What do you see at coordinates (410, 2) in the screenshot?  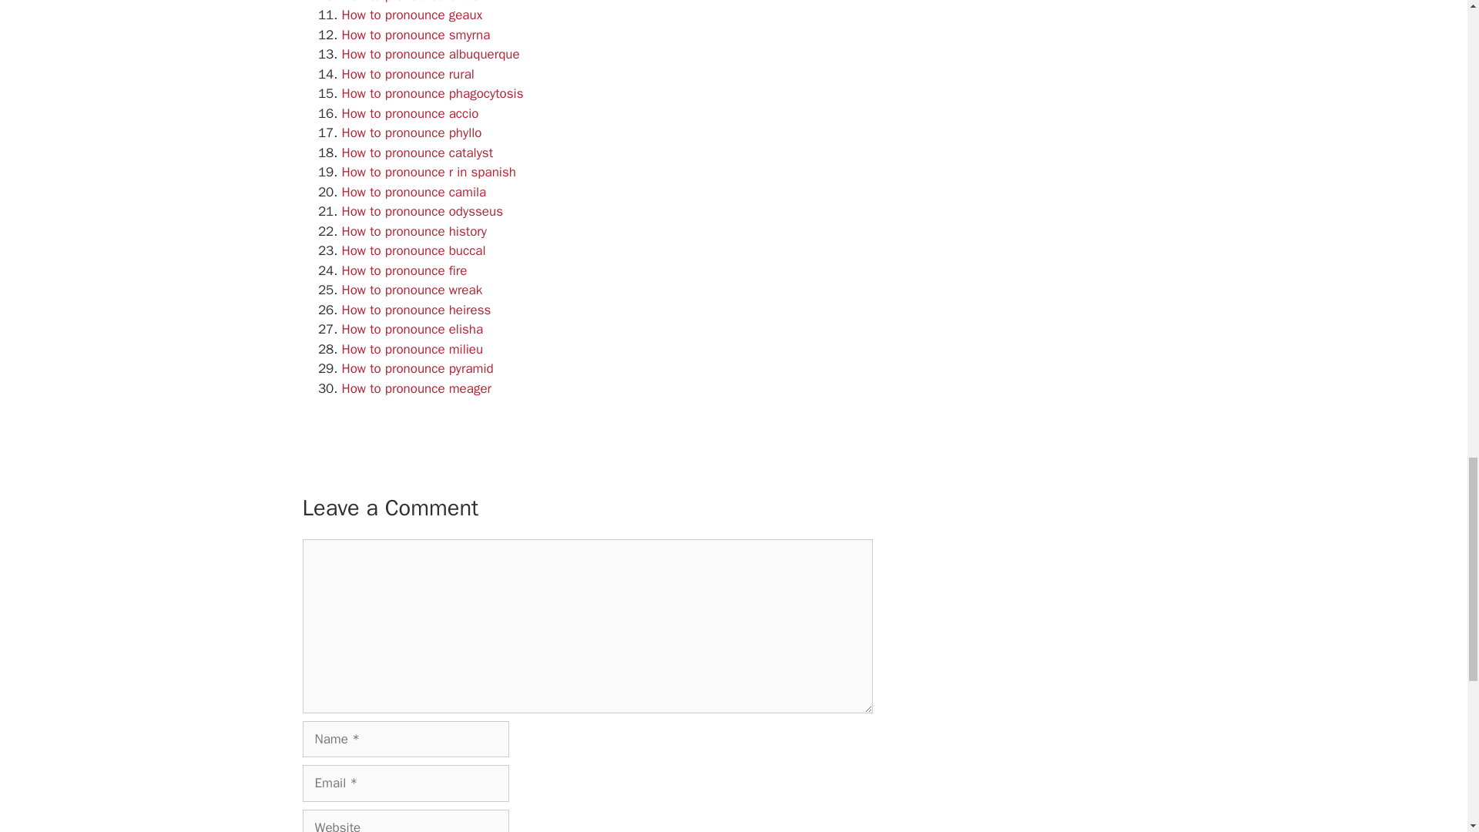 I see `How to pronounce chide` at bounding box center [410, 2].